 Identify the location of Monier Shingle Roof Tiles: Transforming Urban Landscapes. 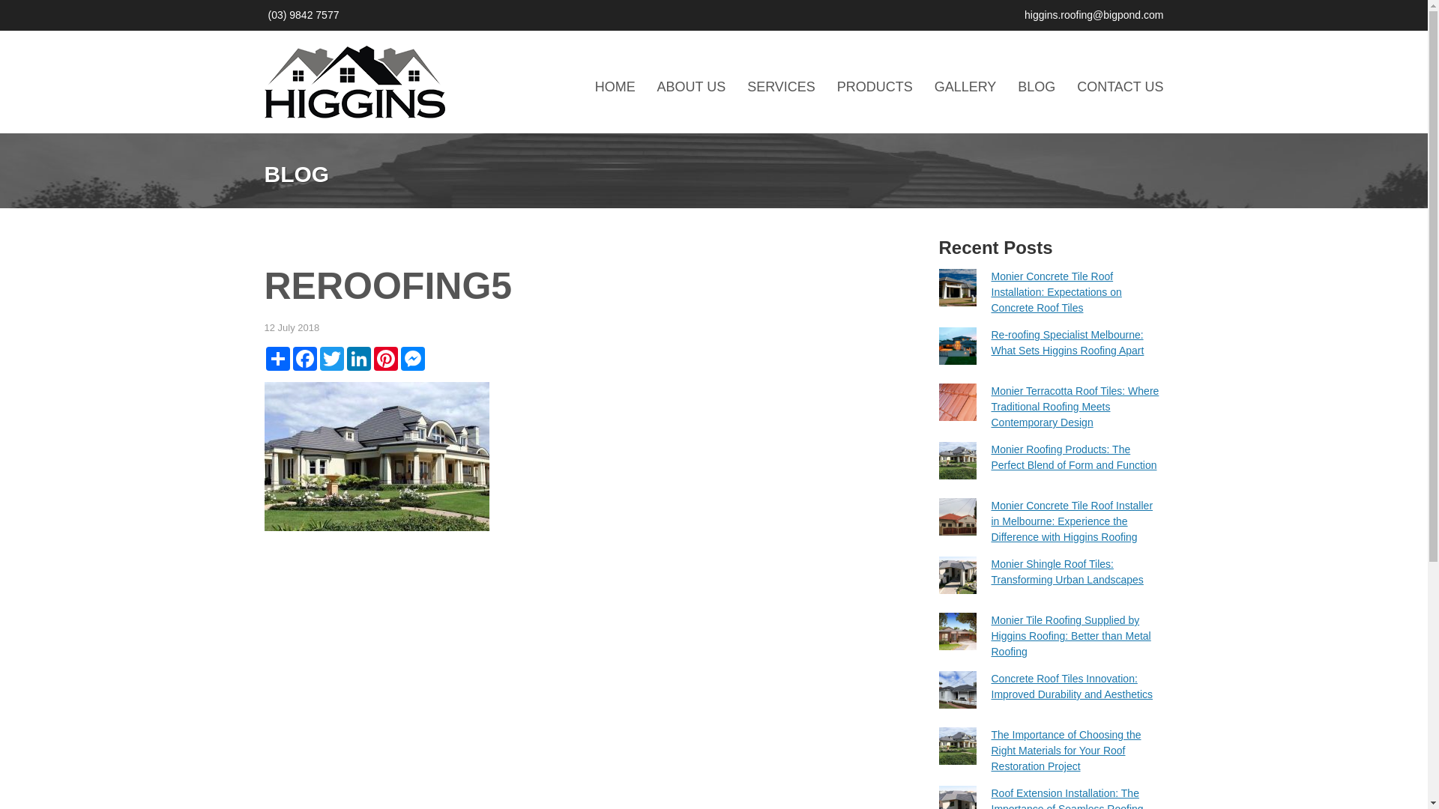
(1067, 572).